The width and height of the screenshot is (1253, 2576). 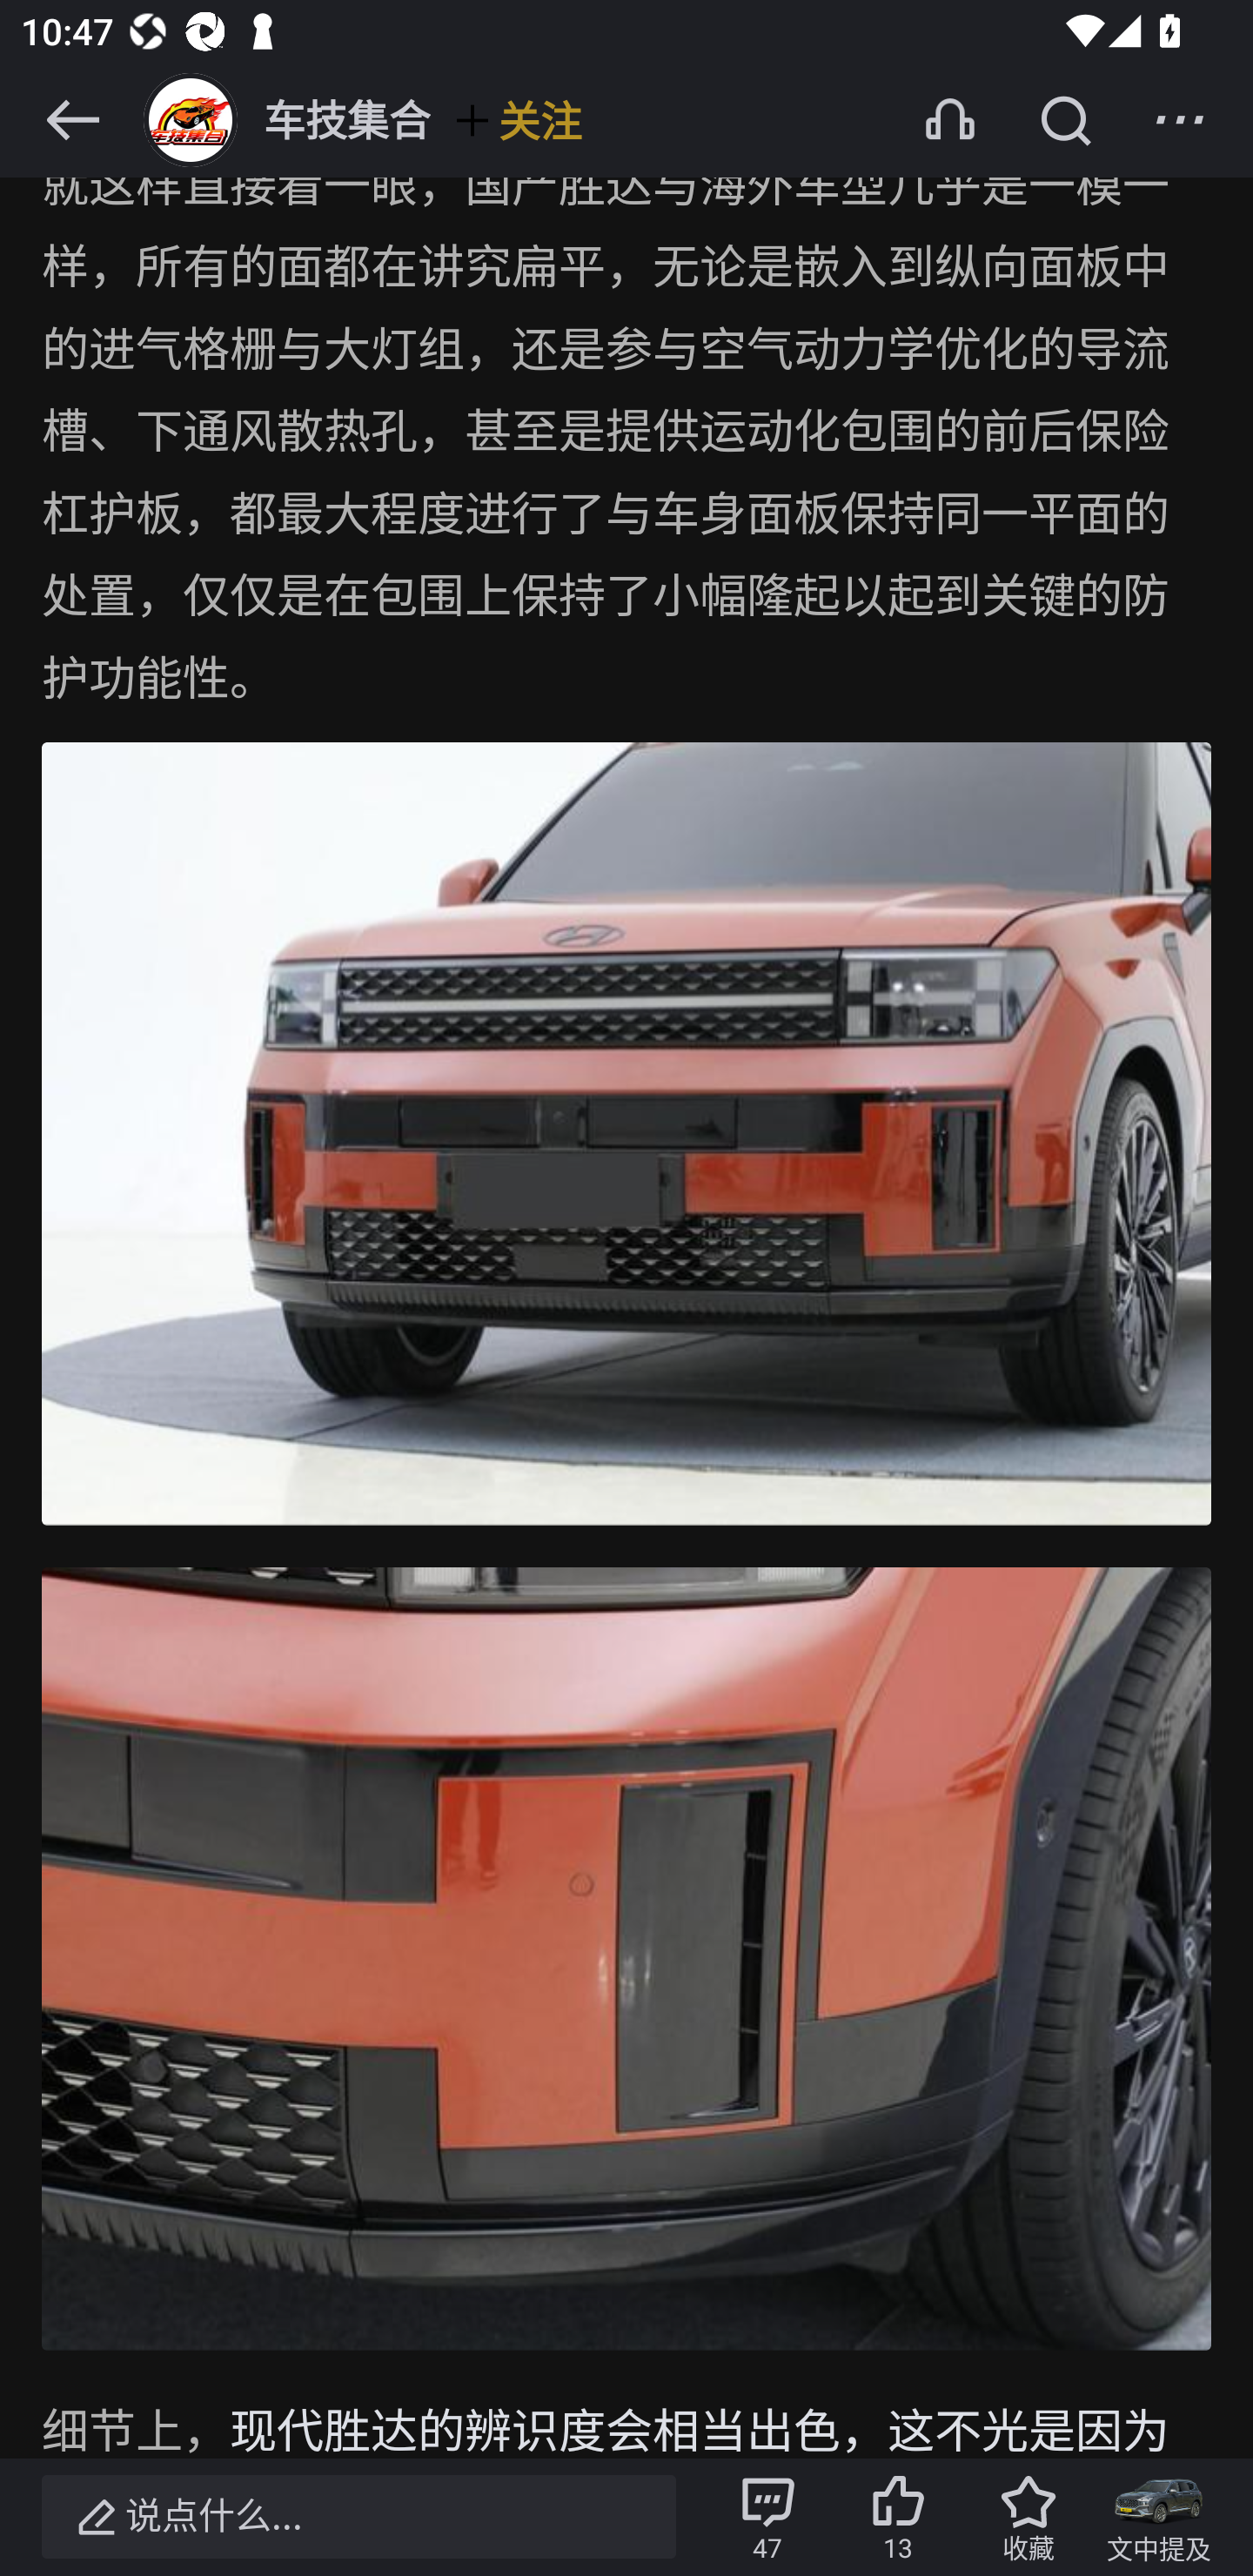 I want to click on 文中提及, so click(x=1159, y=2517).